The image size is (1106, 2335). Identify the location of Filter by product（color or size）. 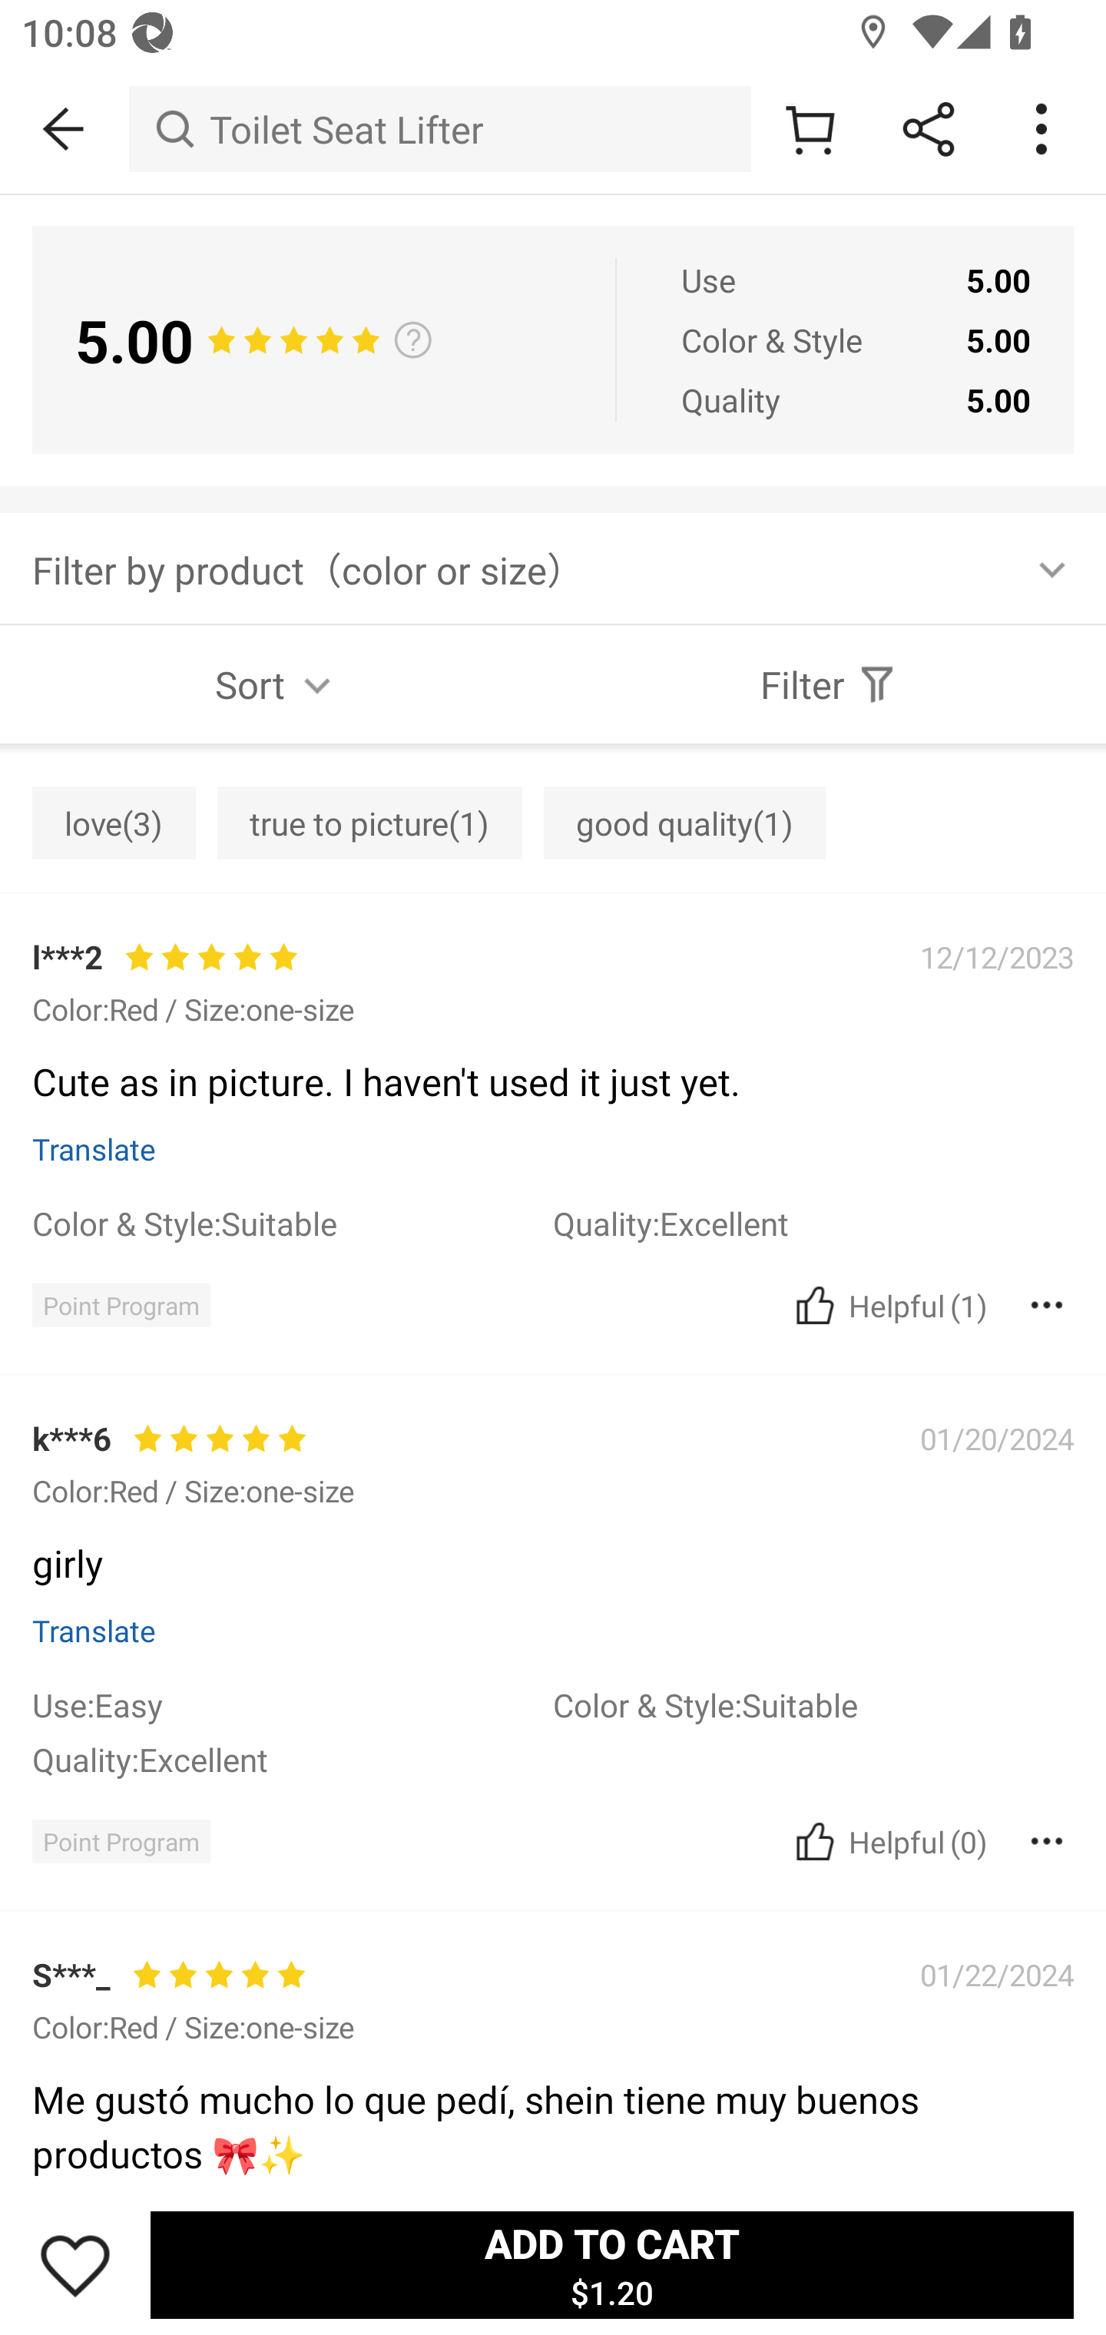
(553, 568).